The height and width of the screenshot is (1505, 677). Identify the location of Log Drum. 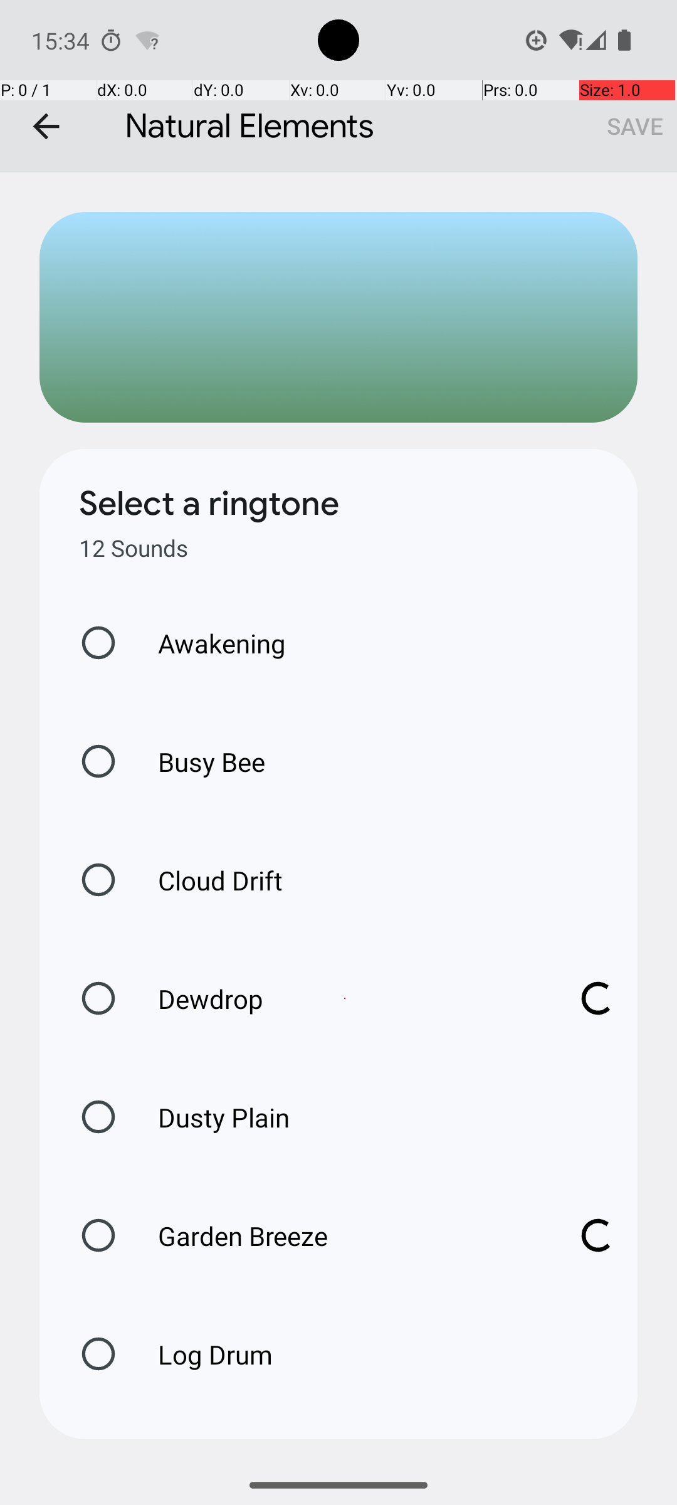
(202, 1354).